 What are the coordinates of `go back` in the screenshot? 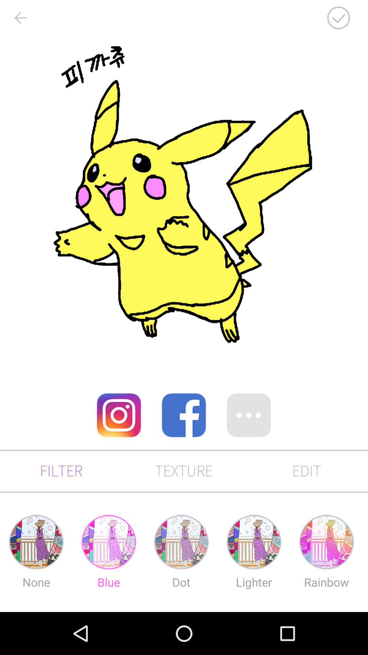 It's located at (20, 18).